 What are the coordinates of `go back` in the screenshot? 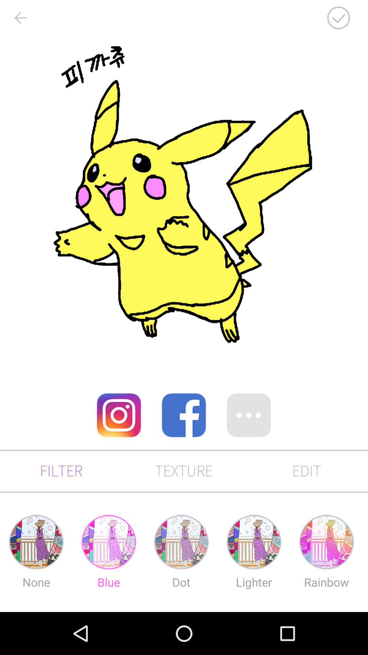 It's located at (20, 18).